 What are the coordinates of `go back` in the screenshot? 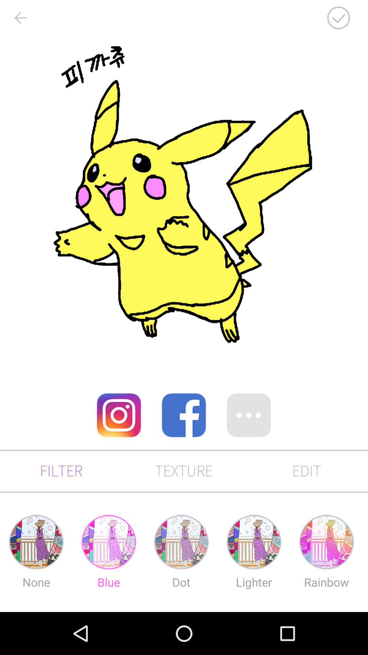 It's located at (20, 18).